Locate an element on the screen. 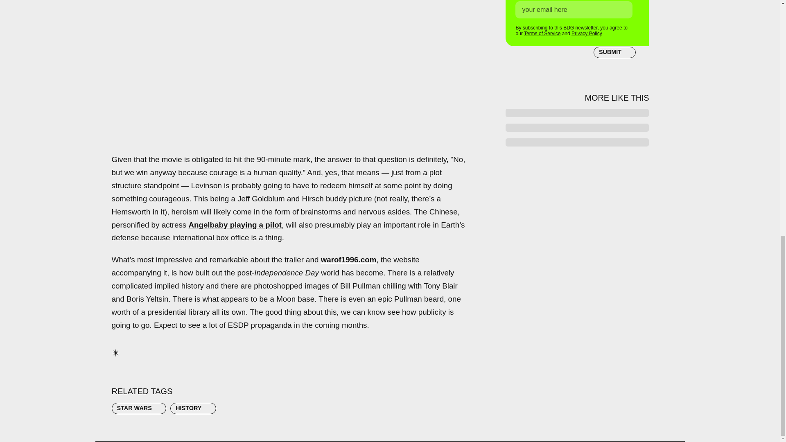 This screenshot has height=442, width=786. HISTORY is located at coordinates (193, 408).